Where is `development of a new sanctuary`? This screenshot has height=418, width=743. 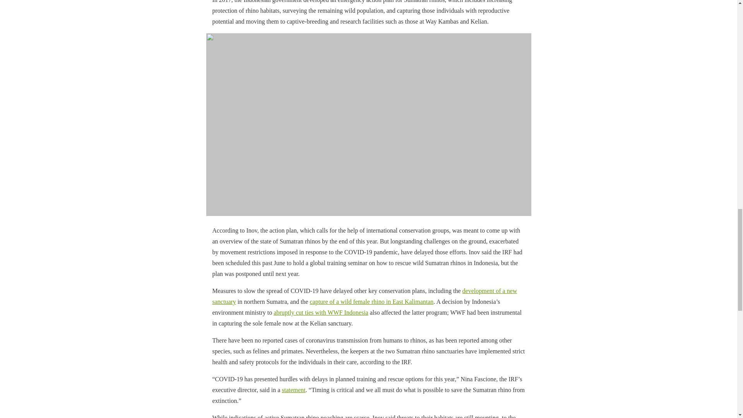
development of a new sanctuary is located at coordinates (365, 296).